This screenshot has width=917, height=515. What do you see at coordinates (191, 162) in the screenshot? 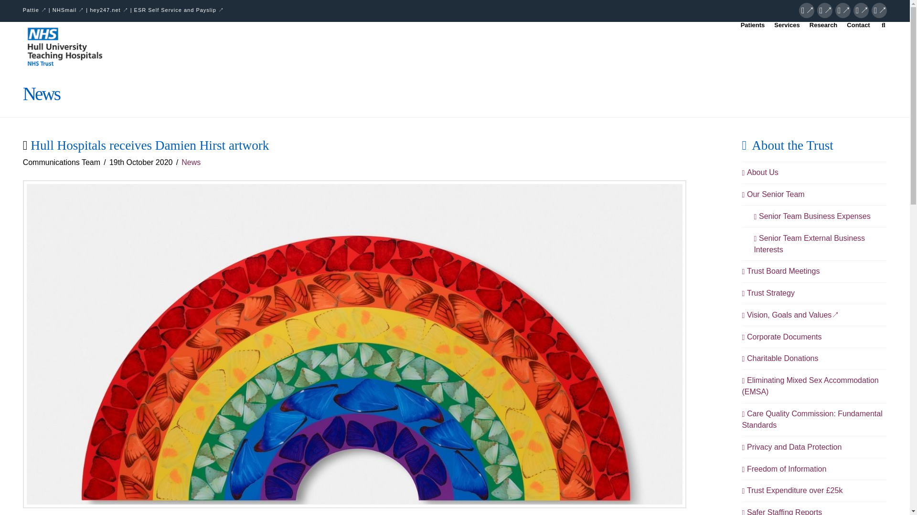
I see `News` at bounding box center [191, 162].